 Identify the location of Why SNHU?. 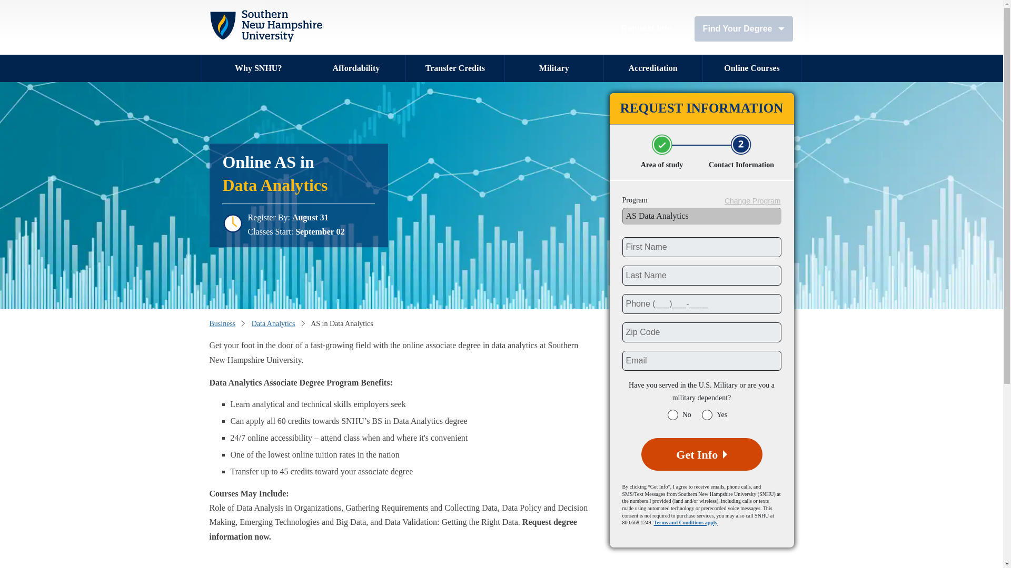
(257, 68).